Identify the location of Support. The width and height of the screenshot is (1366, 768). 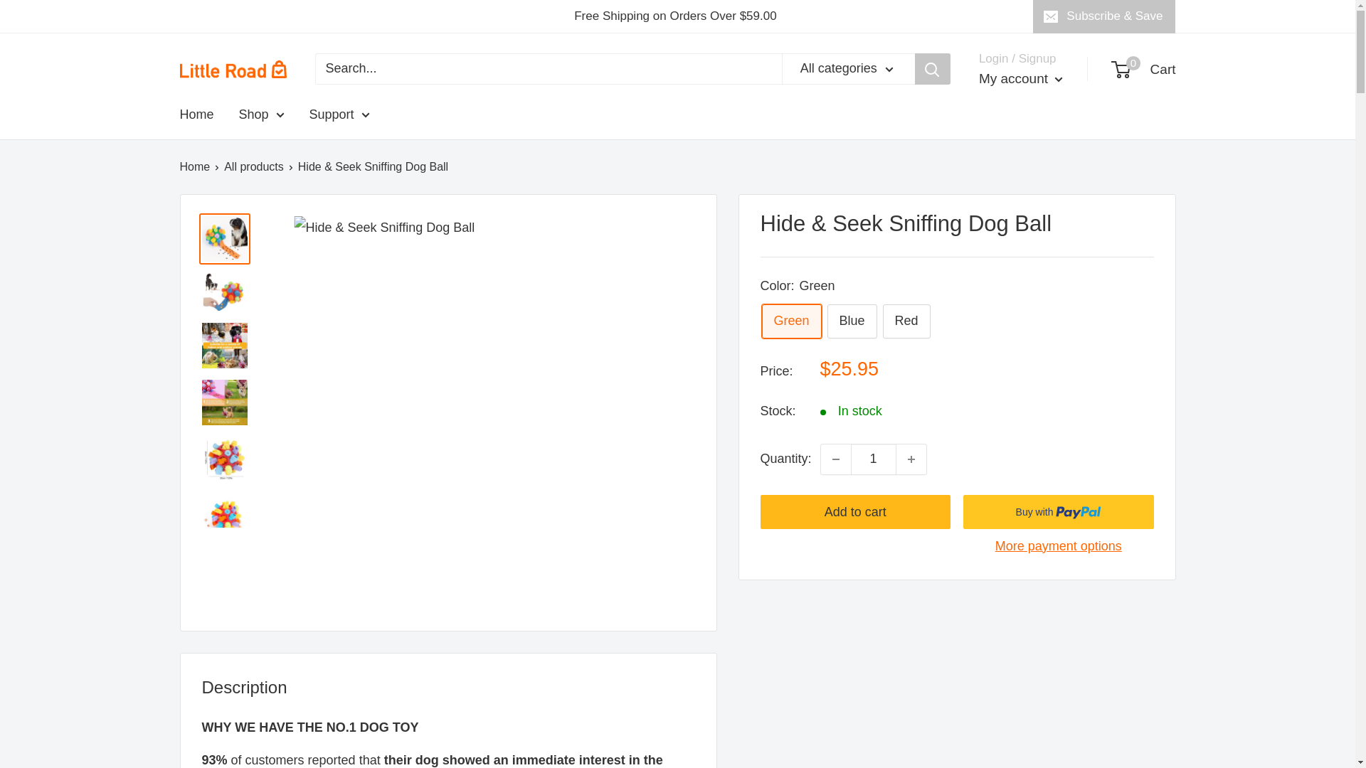
(340, 115).